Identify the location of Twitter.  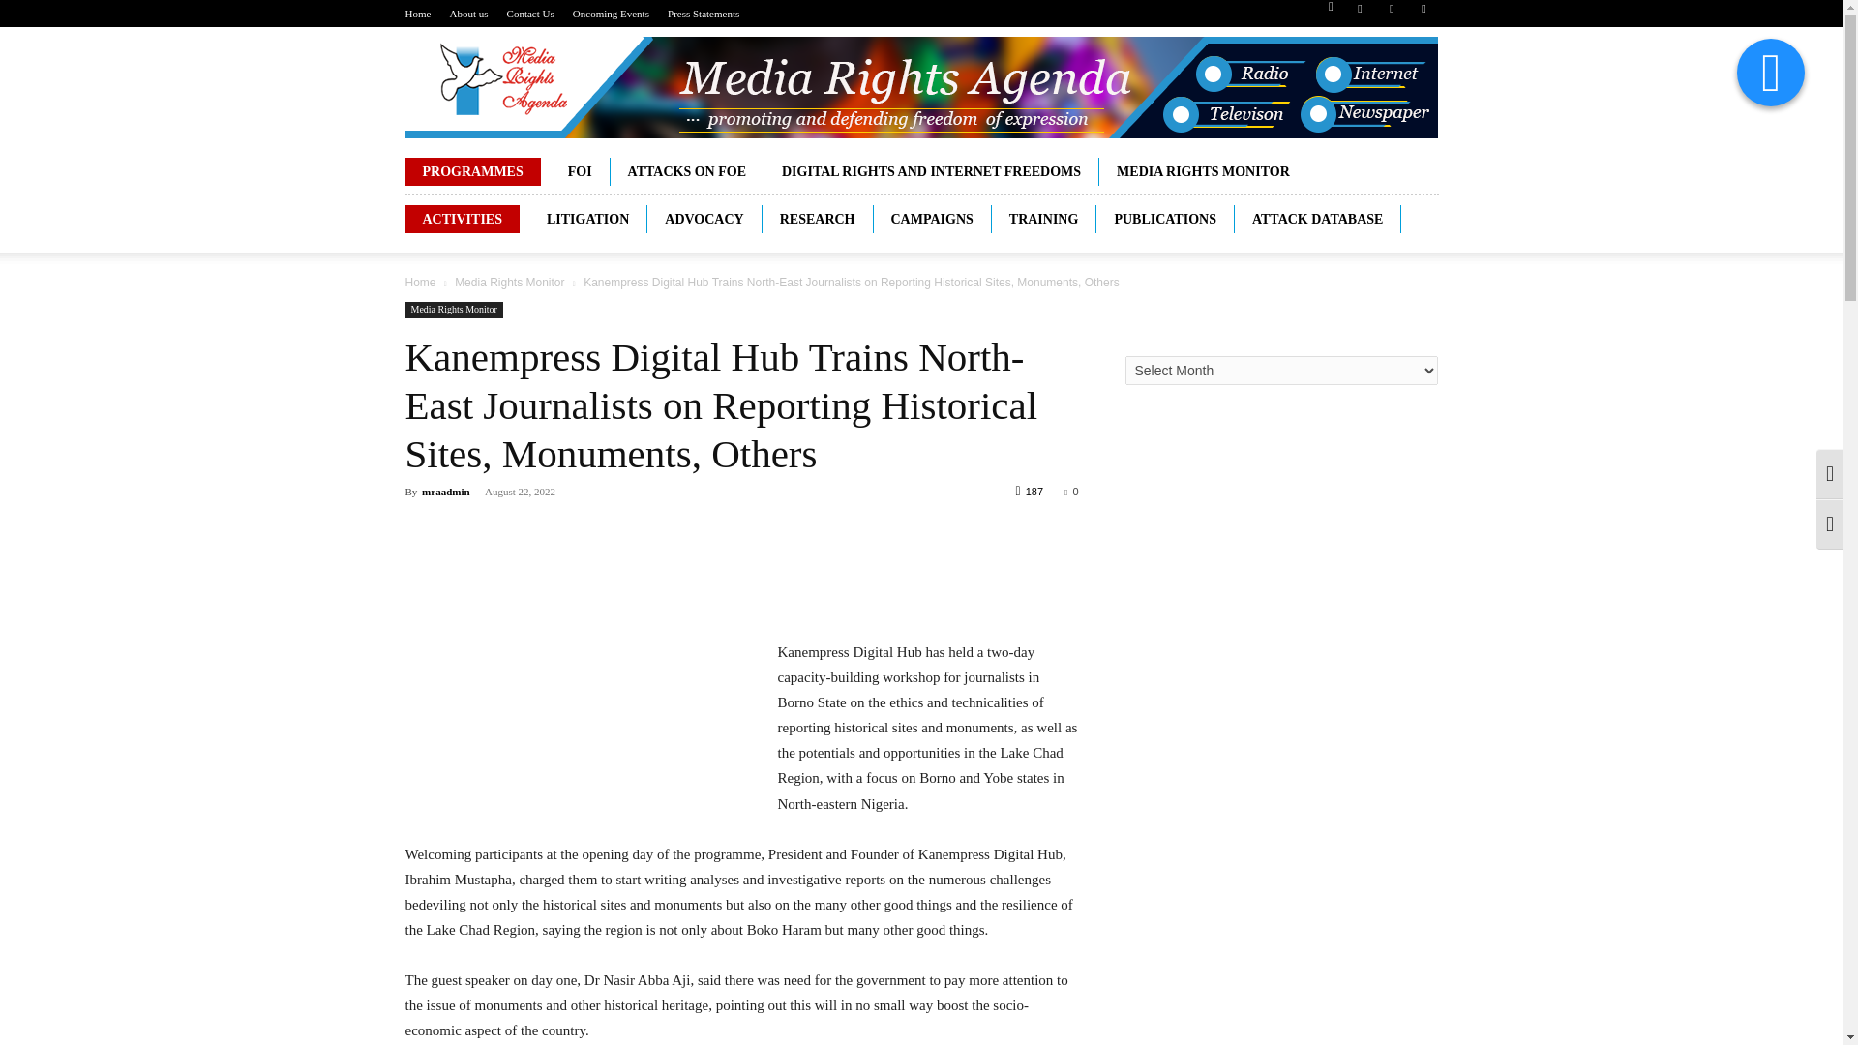
(1423, 15).